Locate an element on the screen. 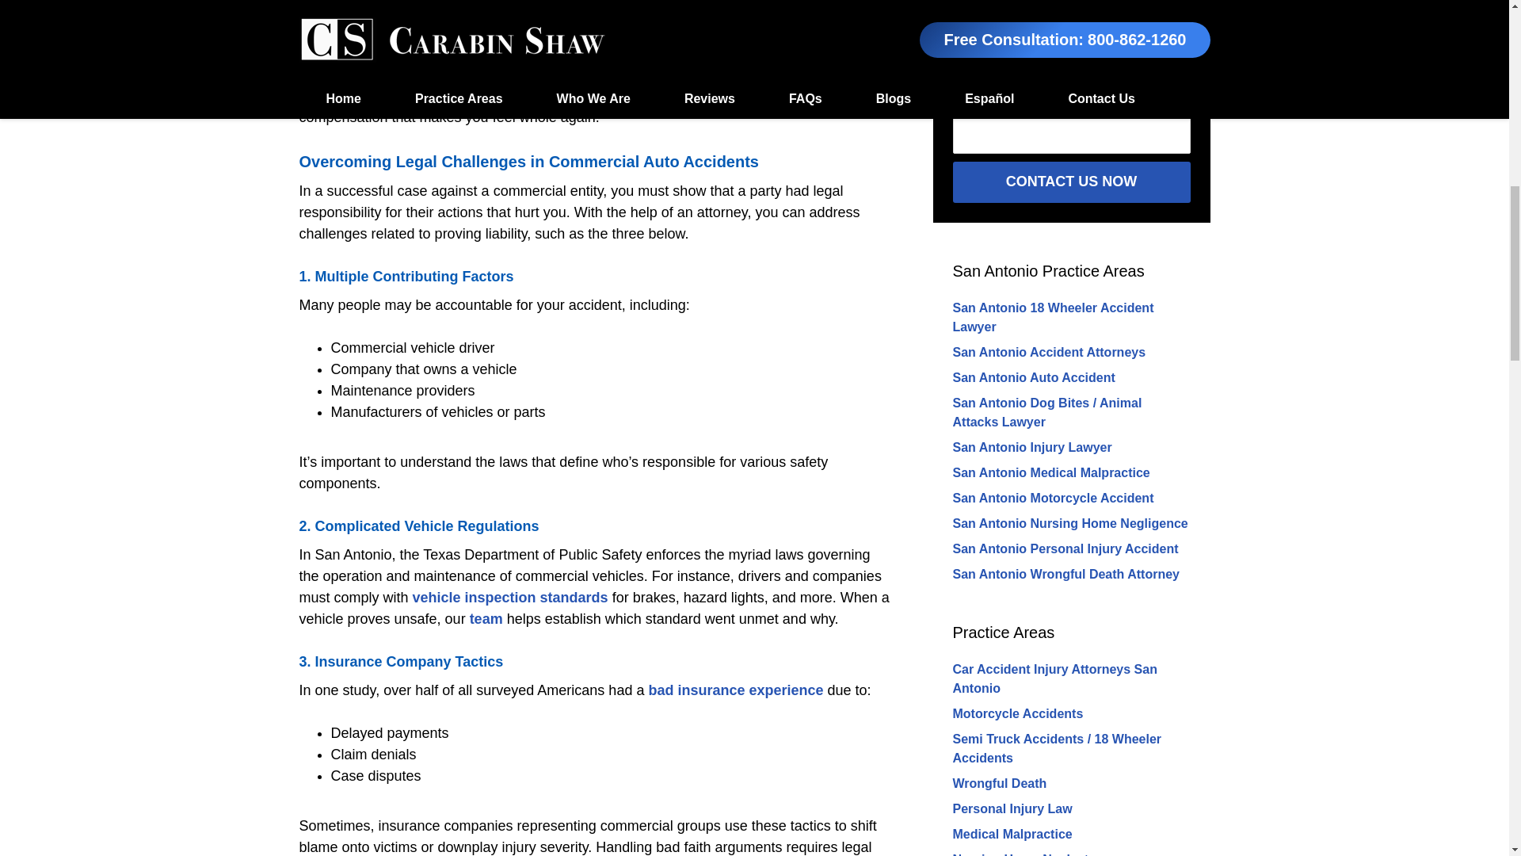 Image resolution: width=1521 pixels, height=856 pixels. San Antonio Nursing Home Negligence is located at coordinates (1069, 523).